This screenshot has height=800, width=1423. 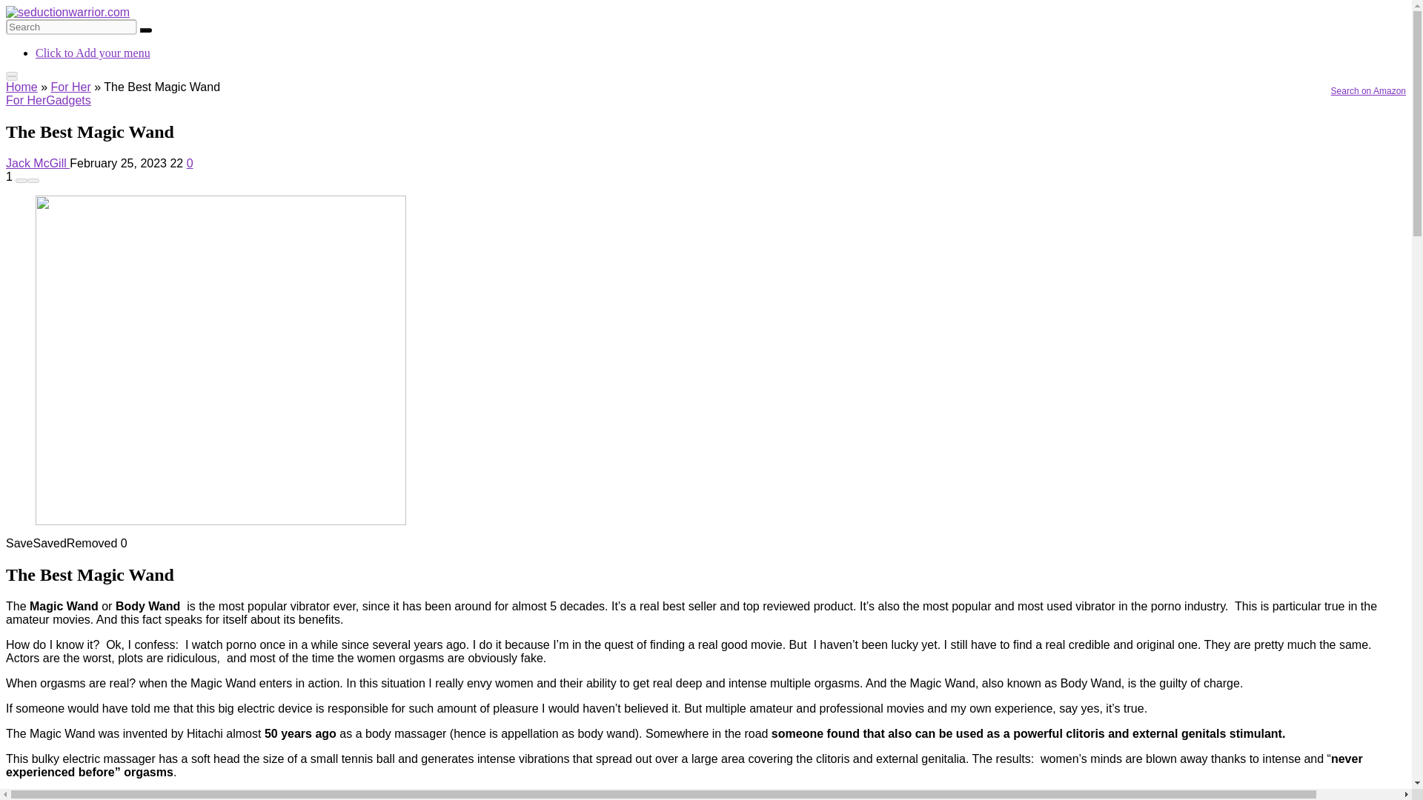 What do you see at coordinates (33, 181) in the screenshot?
I see `Vote up` at bounding box center [33, 181].